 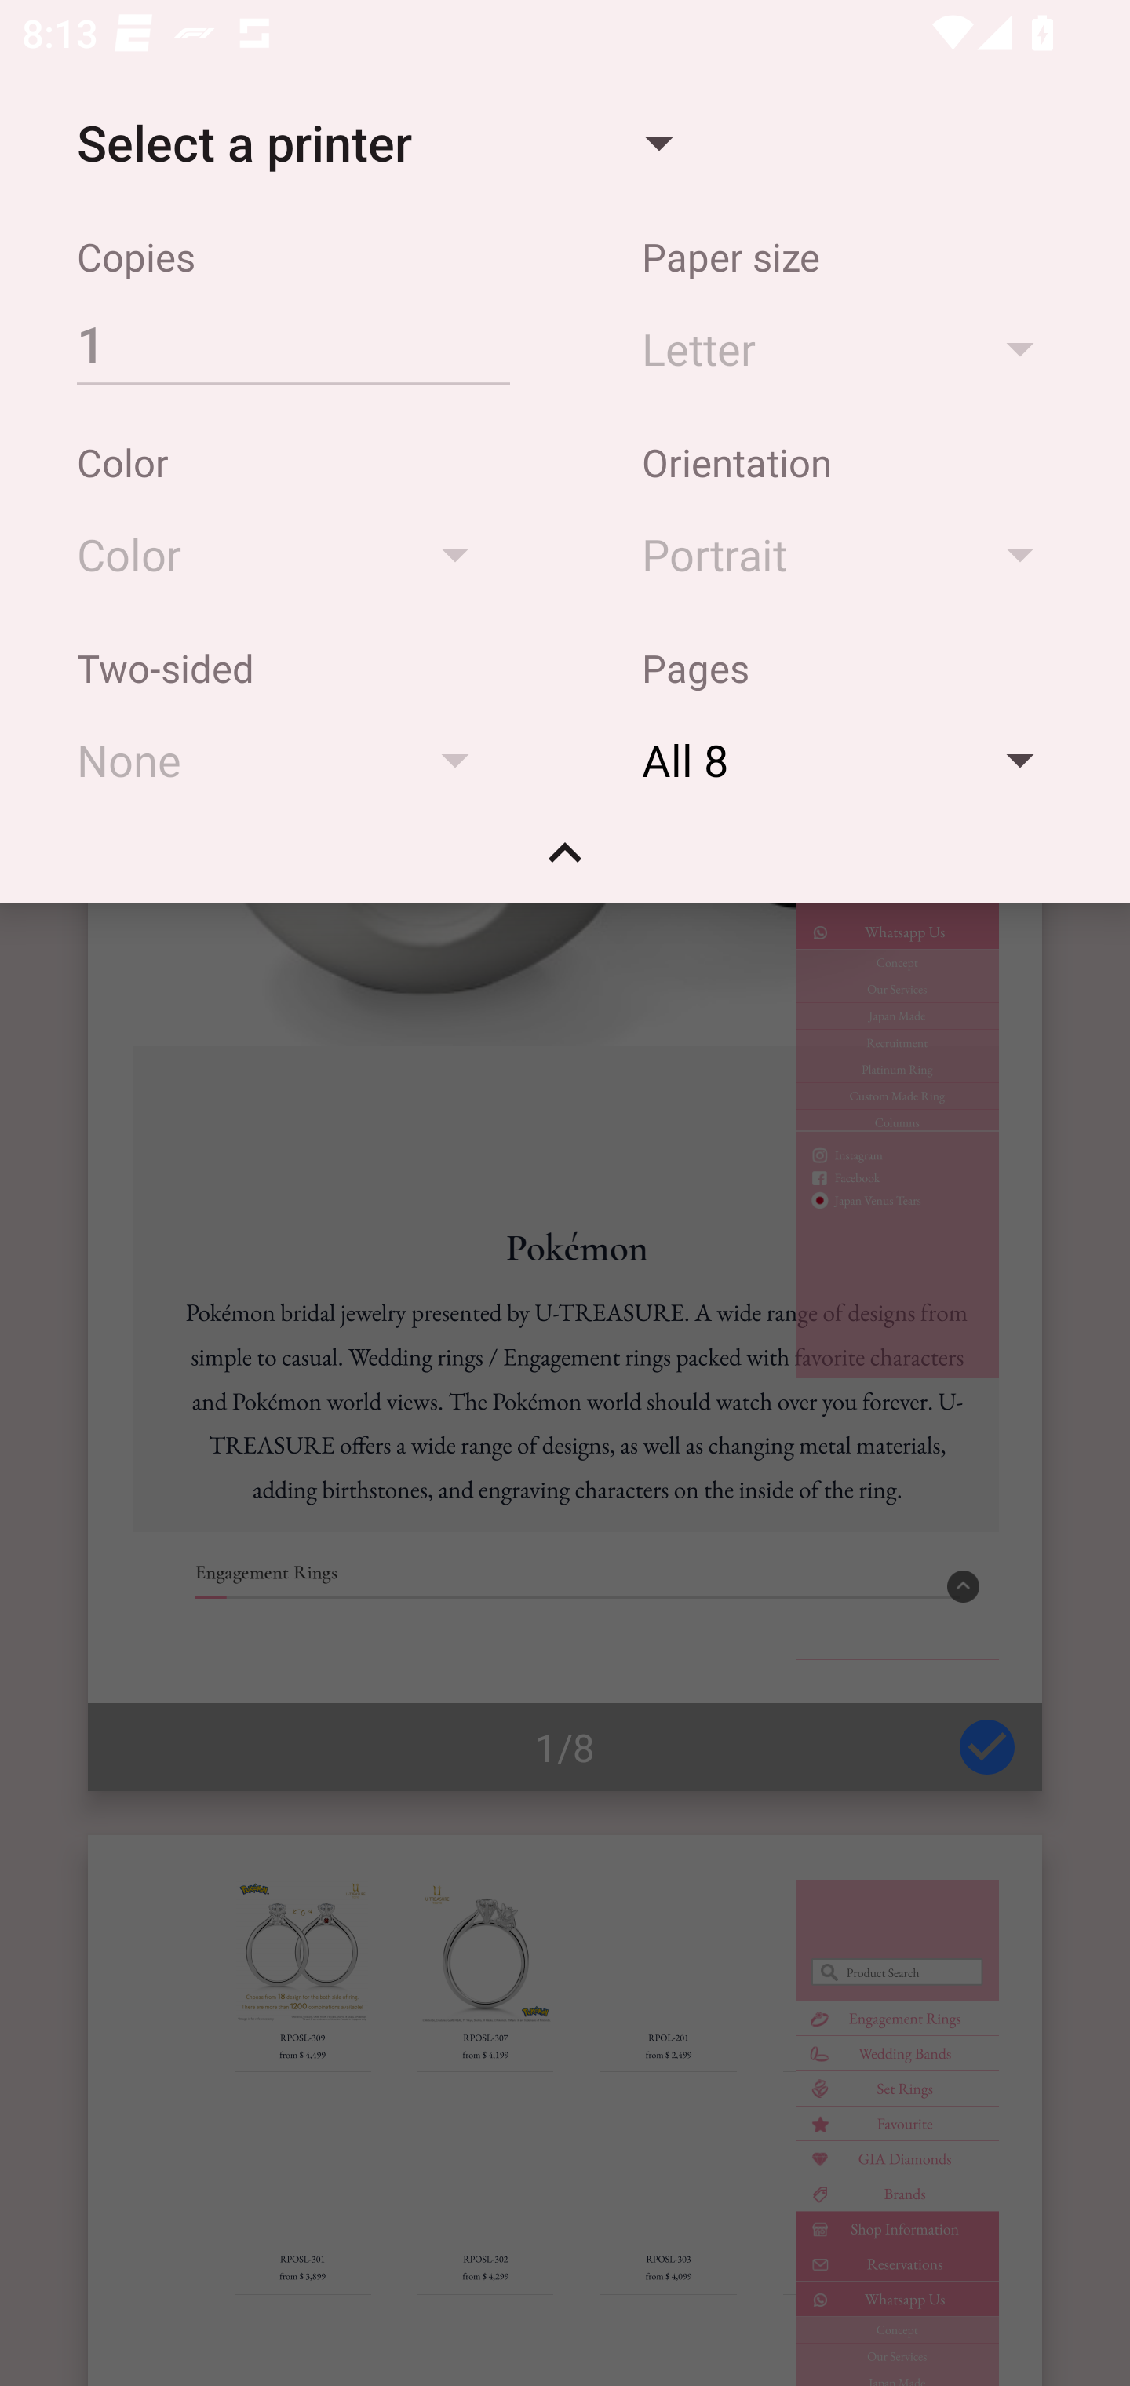 What do you see at coordinates (287, 760) in the screenshot?
I see `None` at bounding box center [287, 760].